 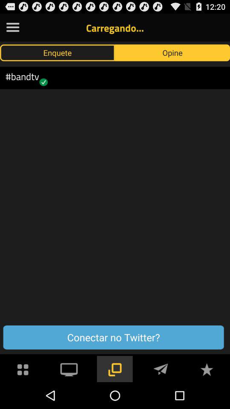 I want to click on press the button above the enquete item, so click(x=13, y=27).